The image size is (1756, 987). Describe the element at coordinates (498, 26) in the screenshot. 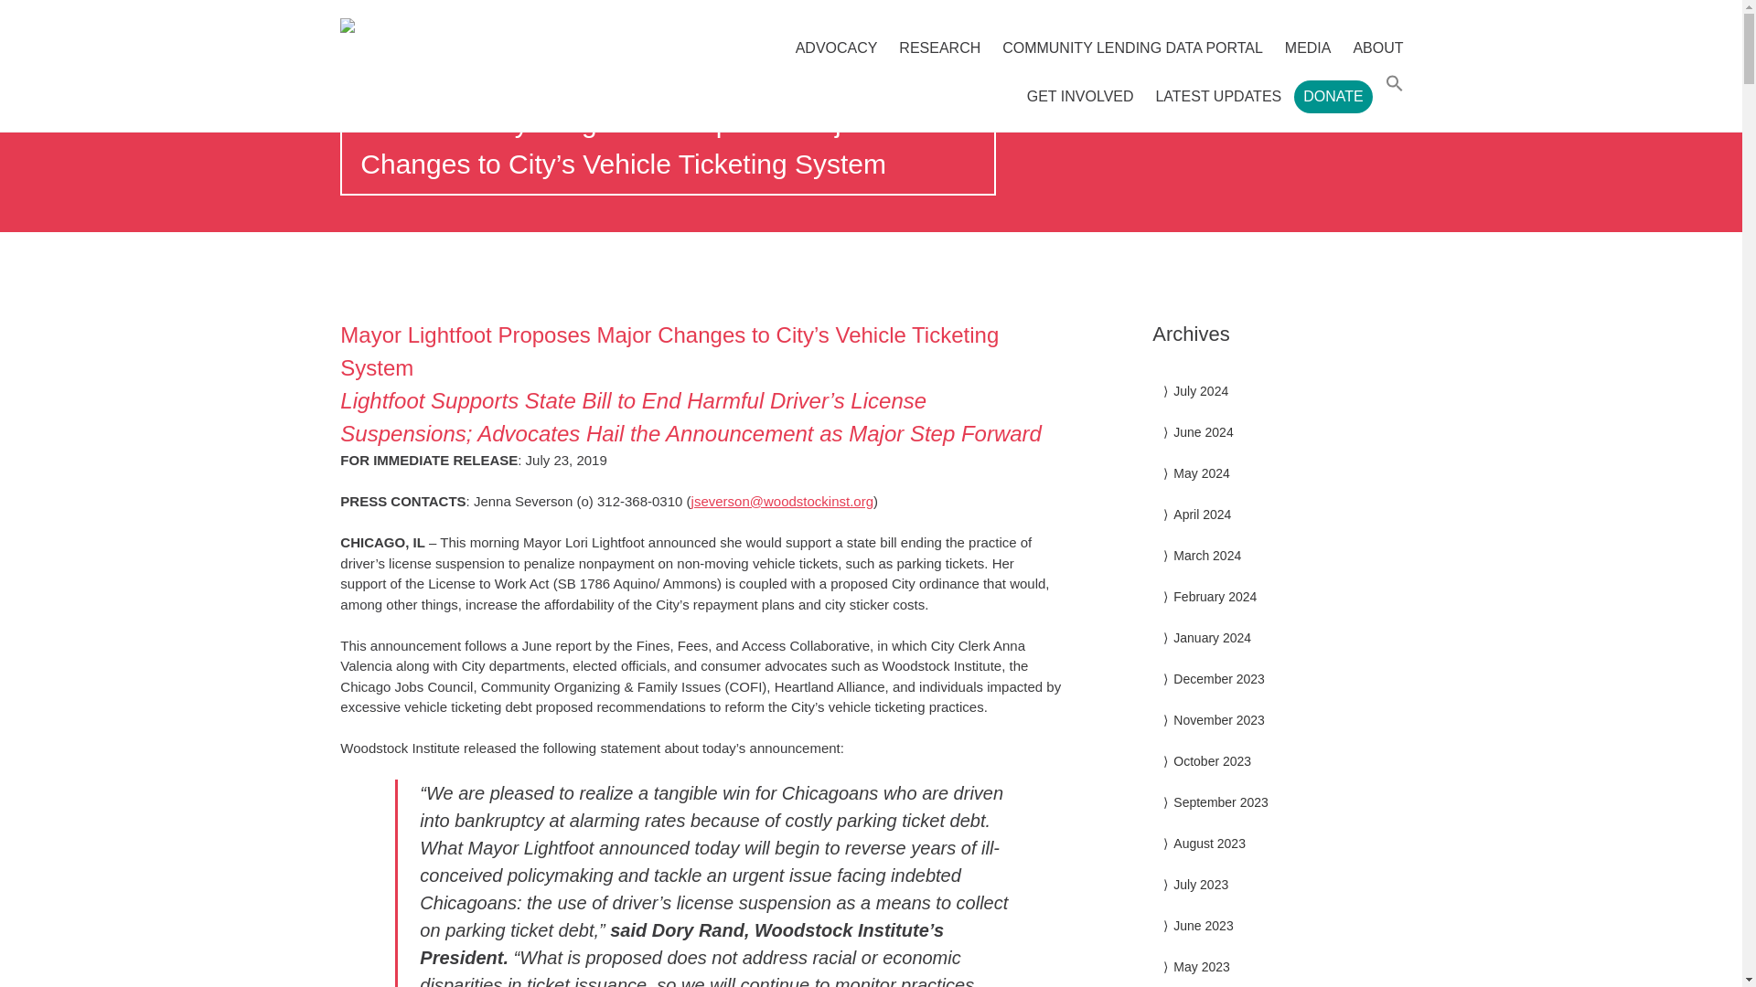

I see `Woodstock Institute - ` at that location.